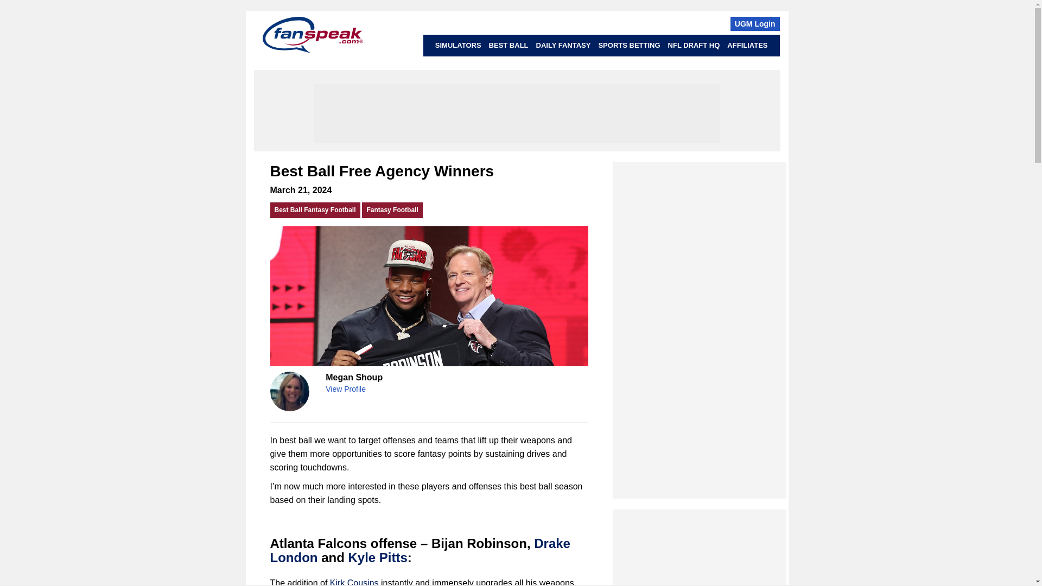 The height and width of the screenshot is (586, 1042). Describe the element at coordinates (747, 45) in the screenshot. I see `Affiliates` at that location.